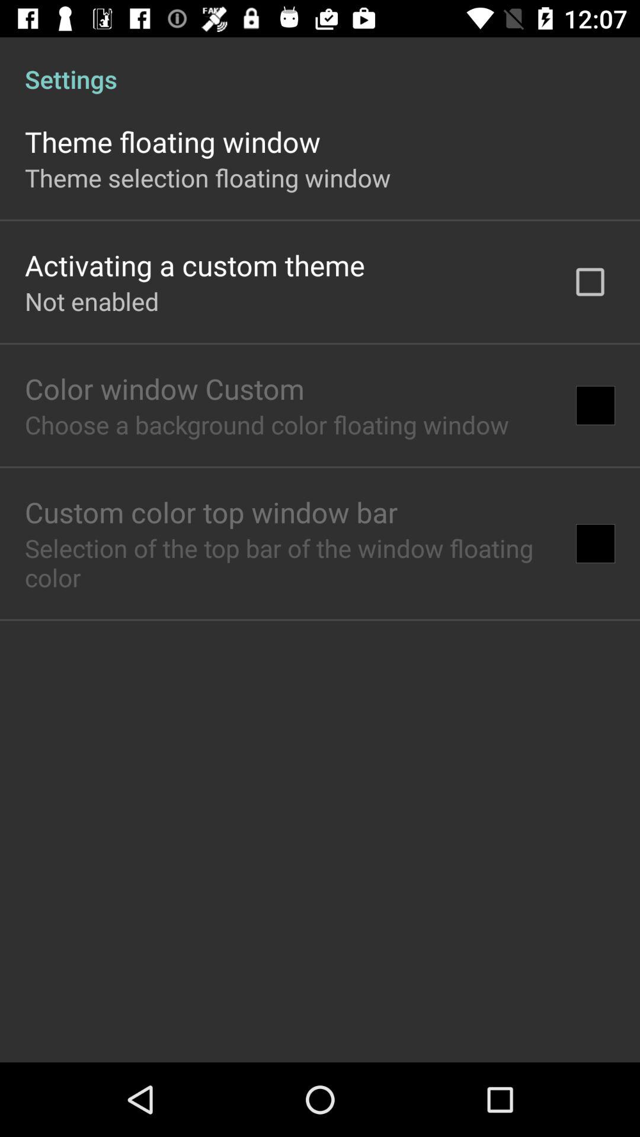 Image resolution: width=640 pixels, height=1137 pixels. I want to click on select item next to selection of the app, so click(595, 544).